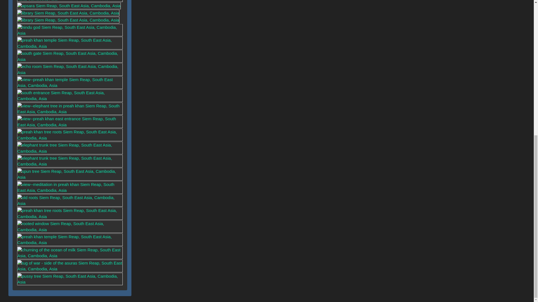 This screenshot has width=538, height=302. Describe the element at coordinates (70, 11) in the screenshot. I see `apsara` at that location.